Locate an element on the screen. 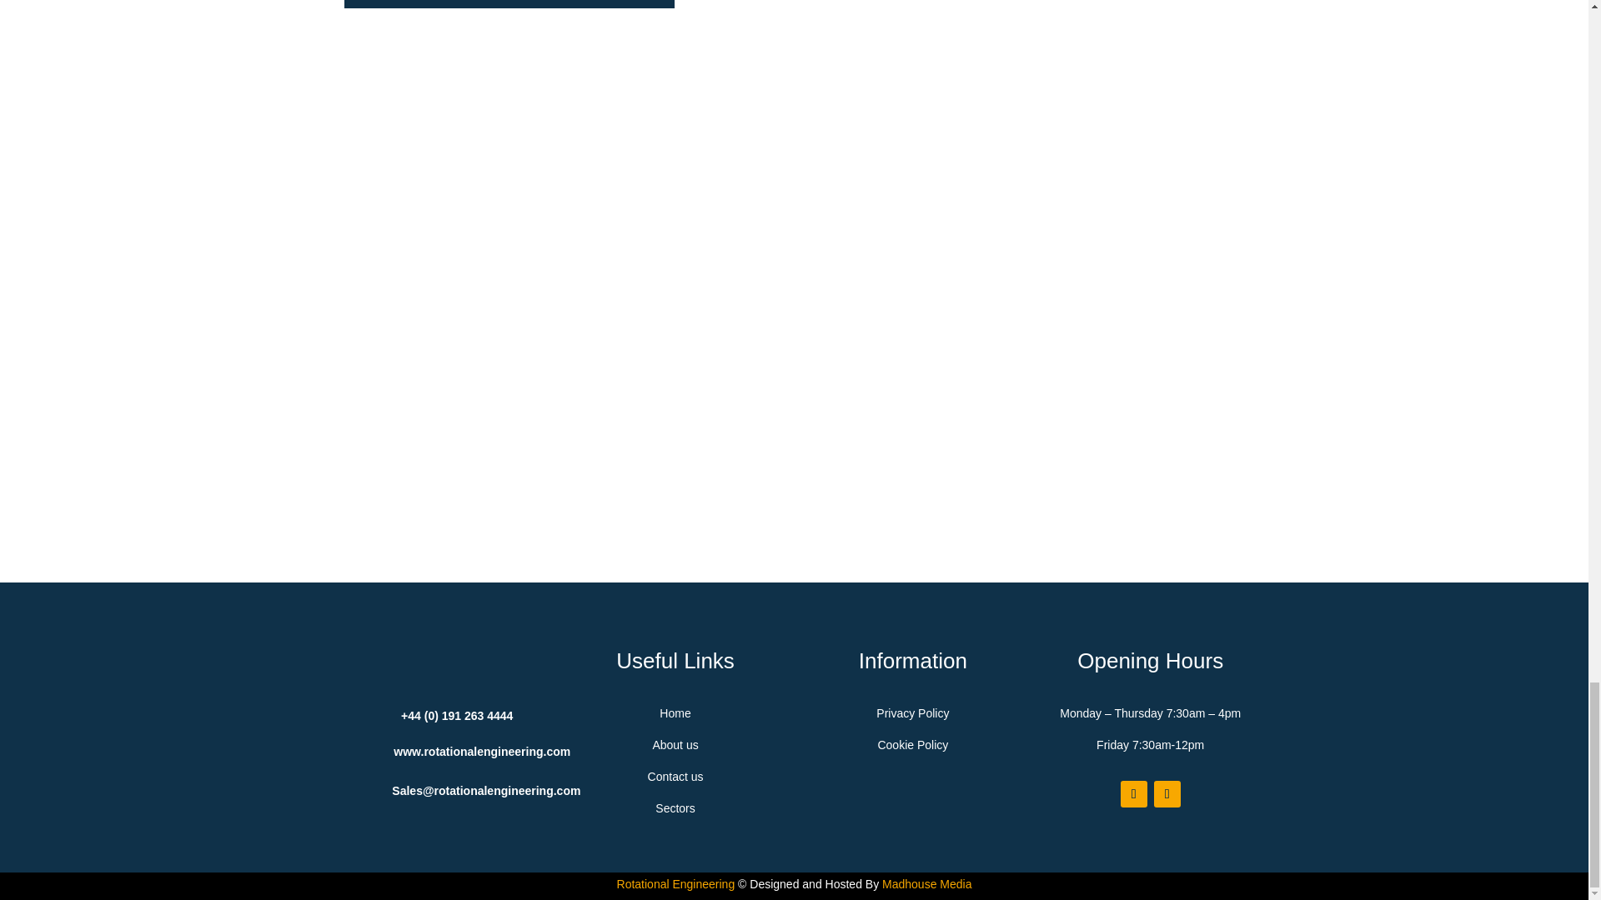 This screenshot has width=1601, height=900. Home is located at coordinates (675, 713).